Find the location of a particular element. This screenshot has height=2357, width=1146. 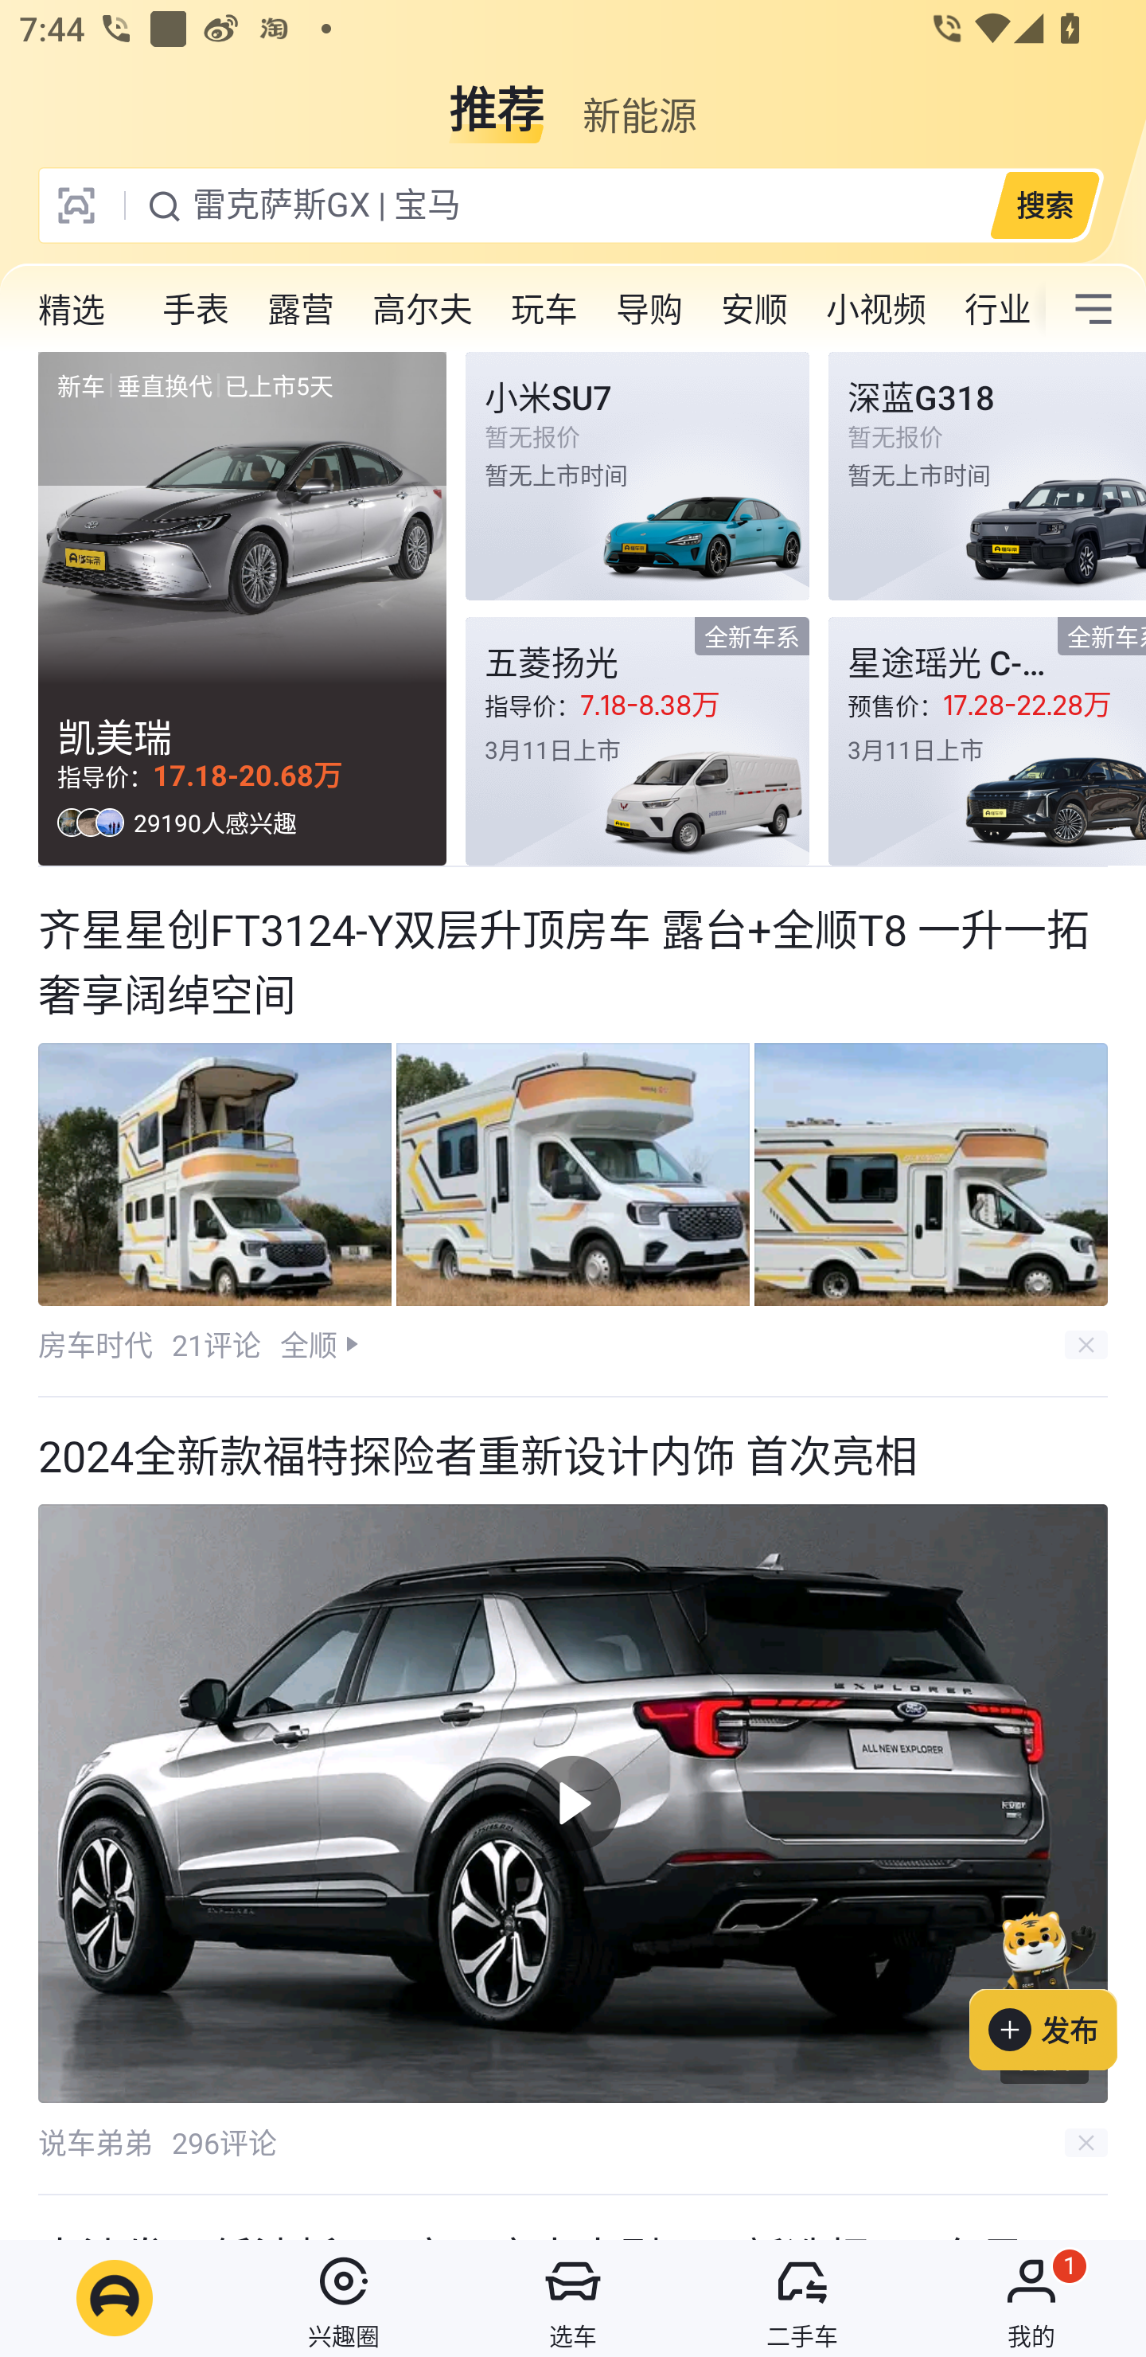

行业 is located at coordinates (995, 309).